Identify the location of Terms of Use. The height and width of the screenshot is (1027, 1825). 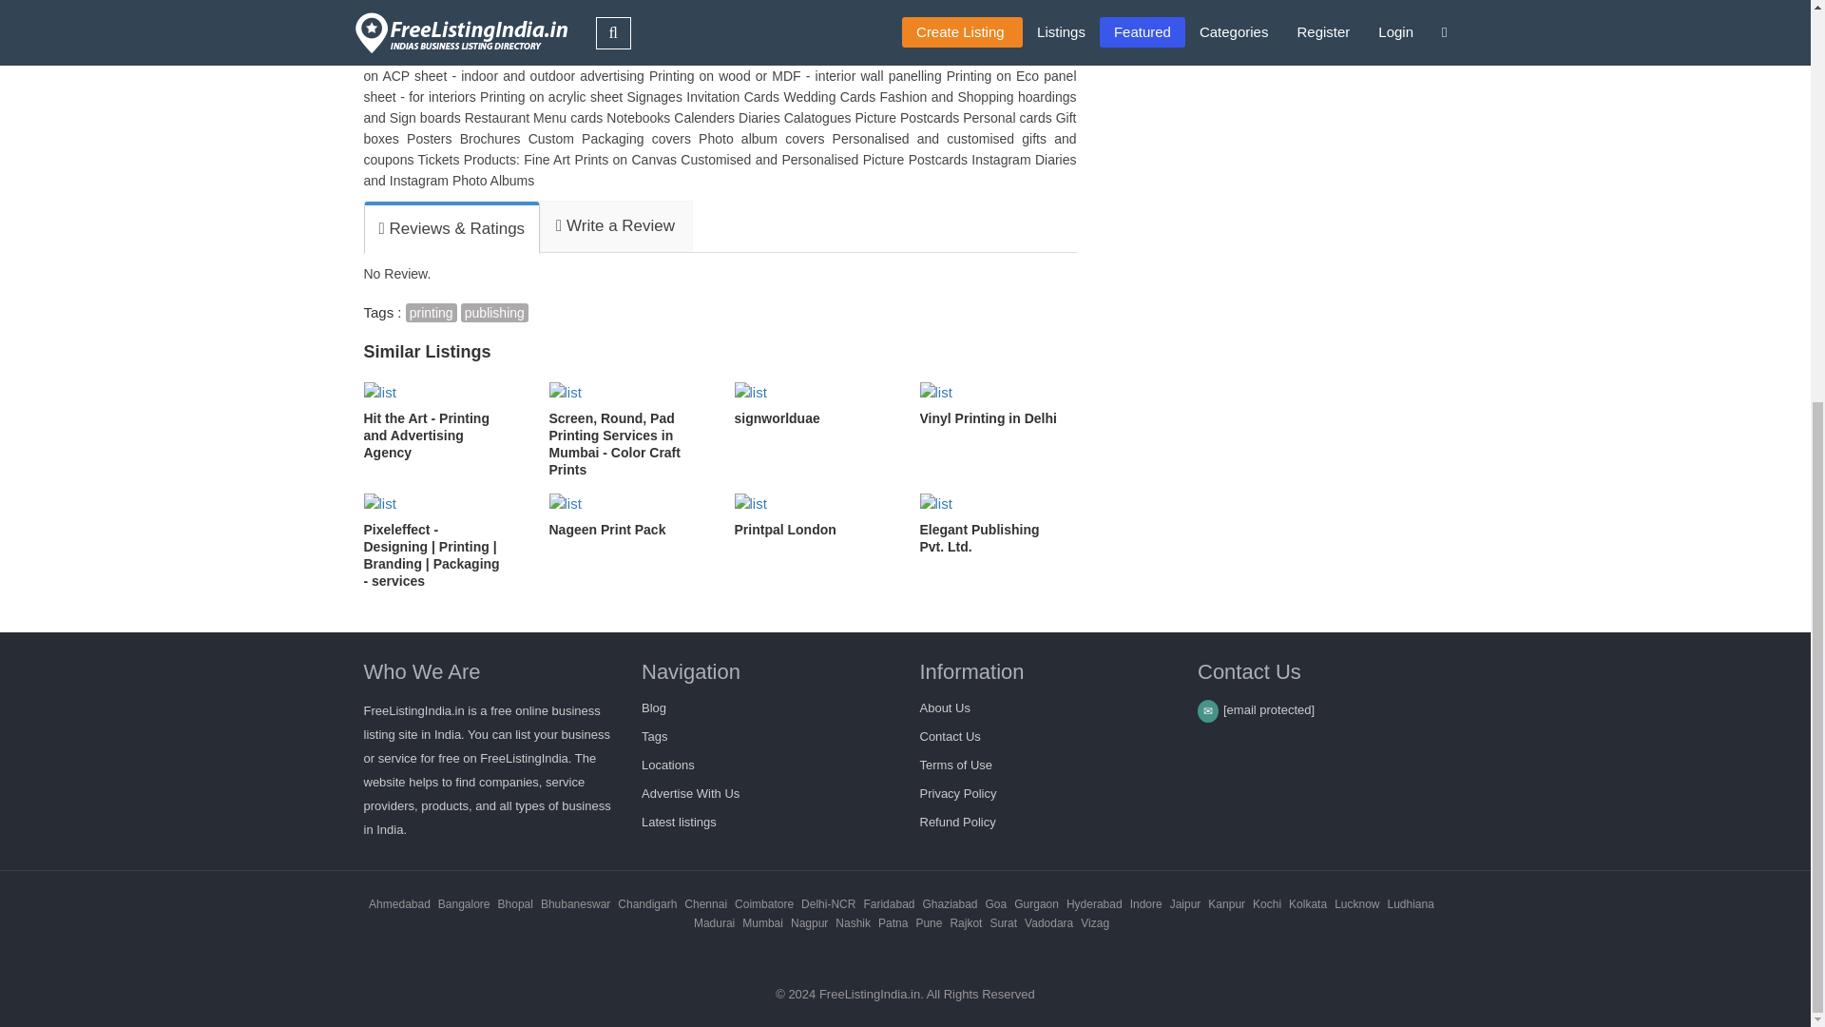
(956, 765).